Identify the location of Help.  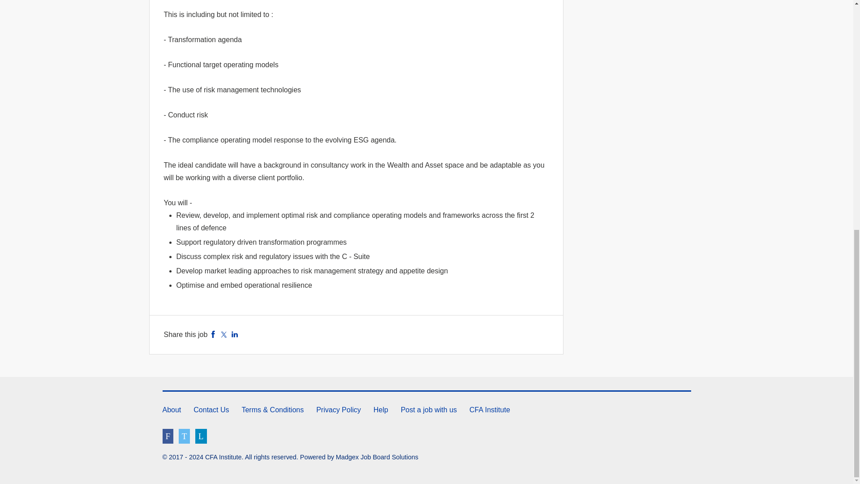
(381, 410).